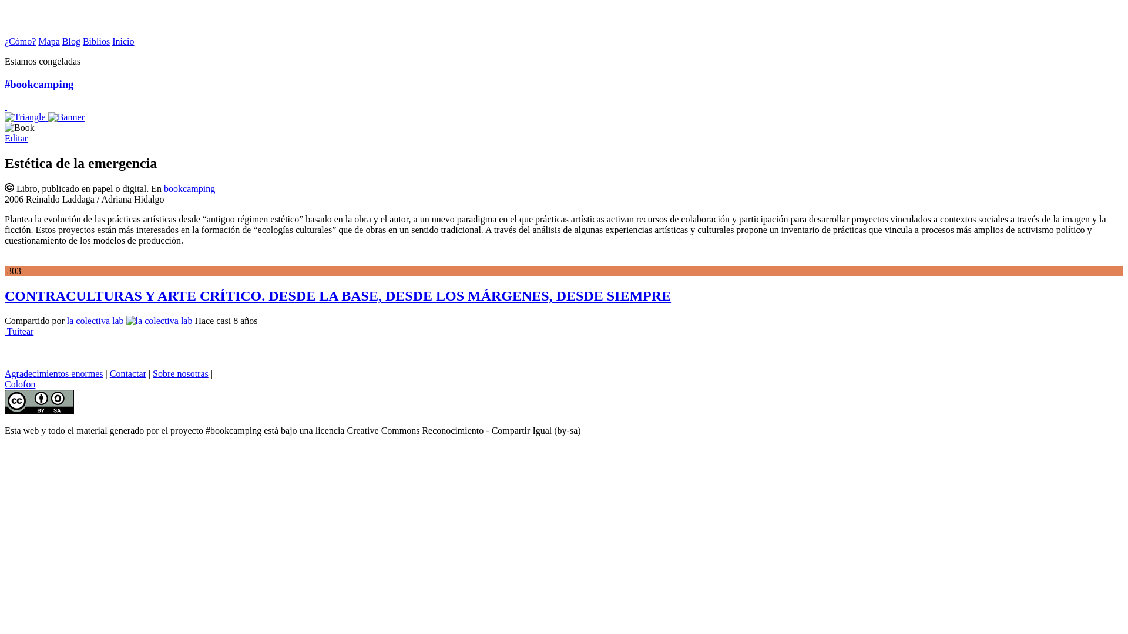  I want to click on la colectiva lab, so click(95, 321).